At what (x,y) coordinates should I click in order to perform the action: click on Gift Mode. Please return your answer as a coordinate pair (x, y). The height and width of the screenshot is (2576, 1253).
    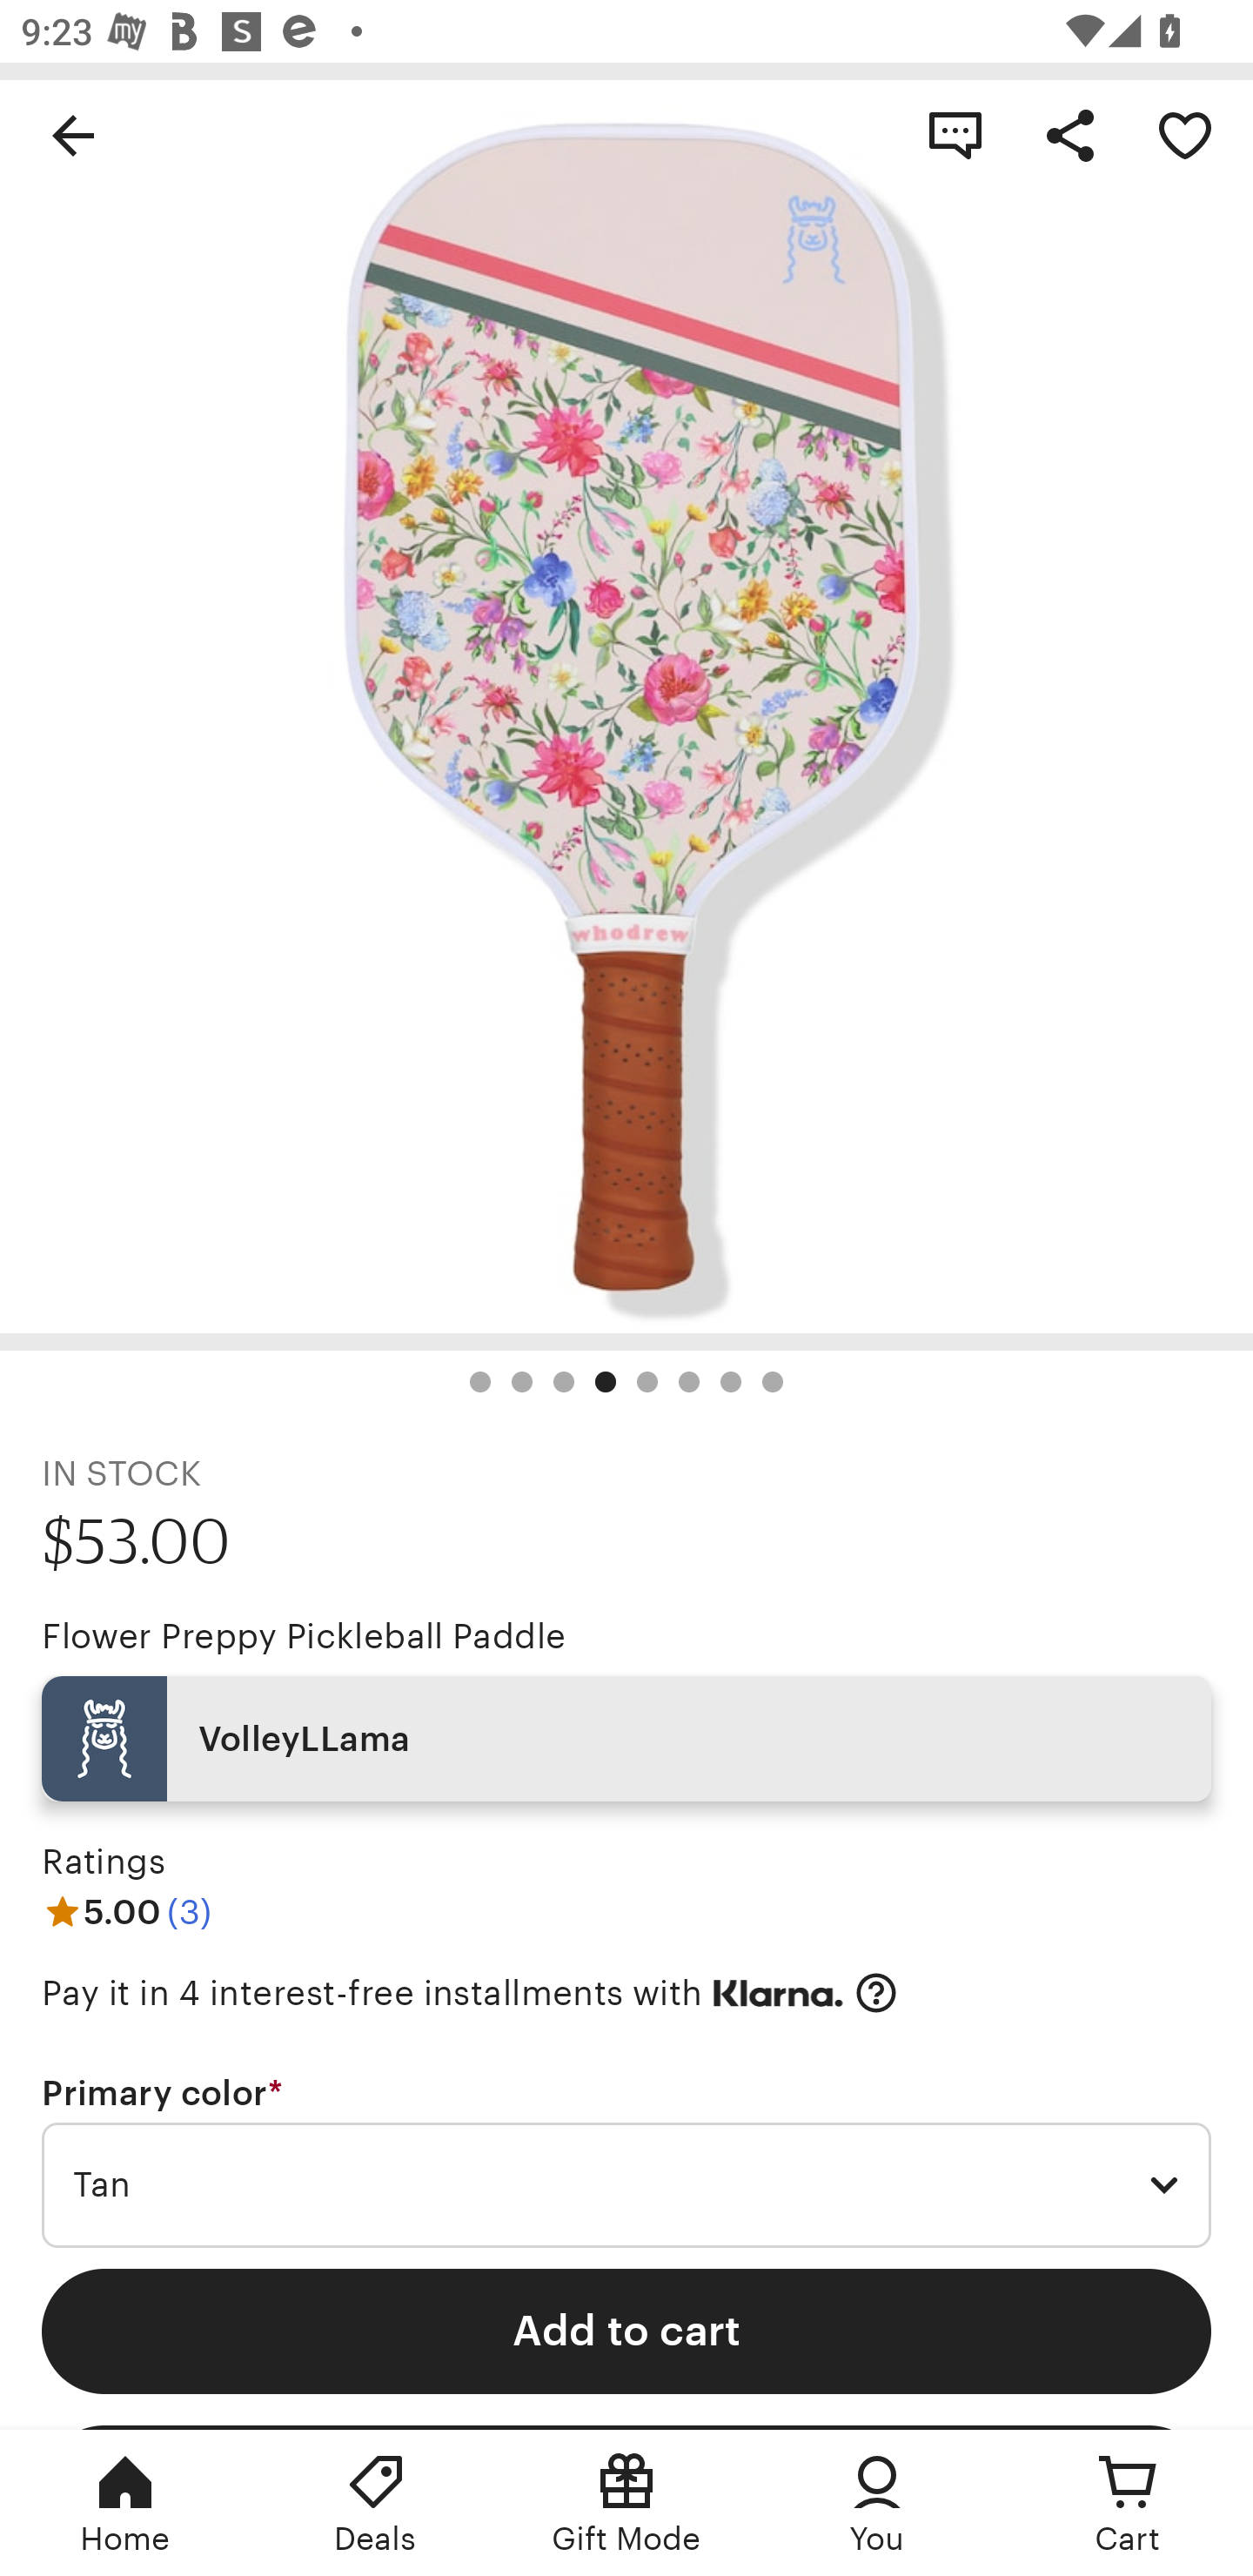
    Looking at the image, I should click on (626, 2503).